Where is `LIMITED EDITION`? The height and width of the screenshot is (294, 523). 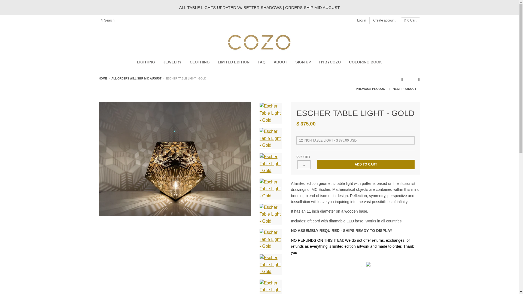
LIMITED EDITION is located at coordinates (233, 62).